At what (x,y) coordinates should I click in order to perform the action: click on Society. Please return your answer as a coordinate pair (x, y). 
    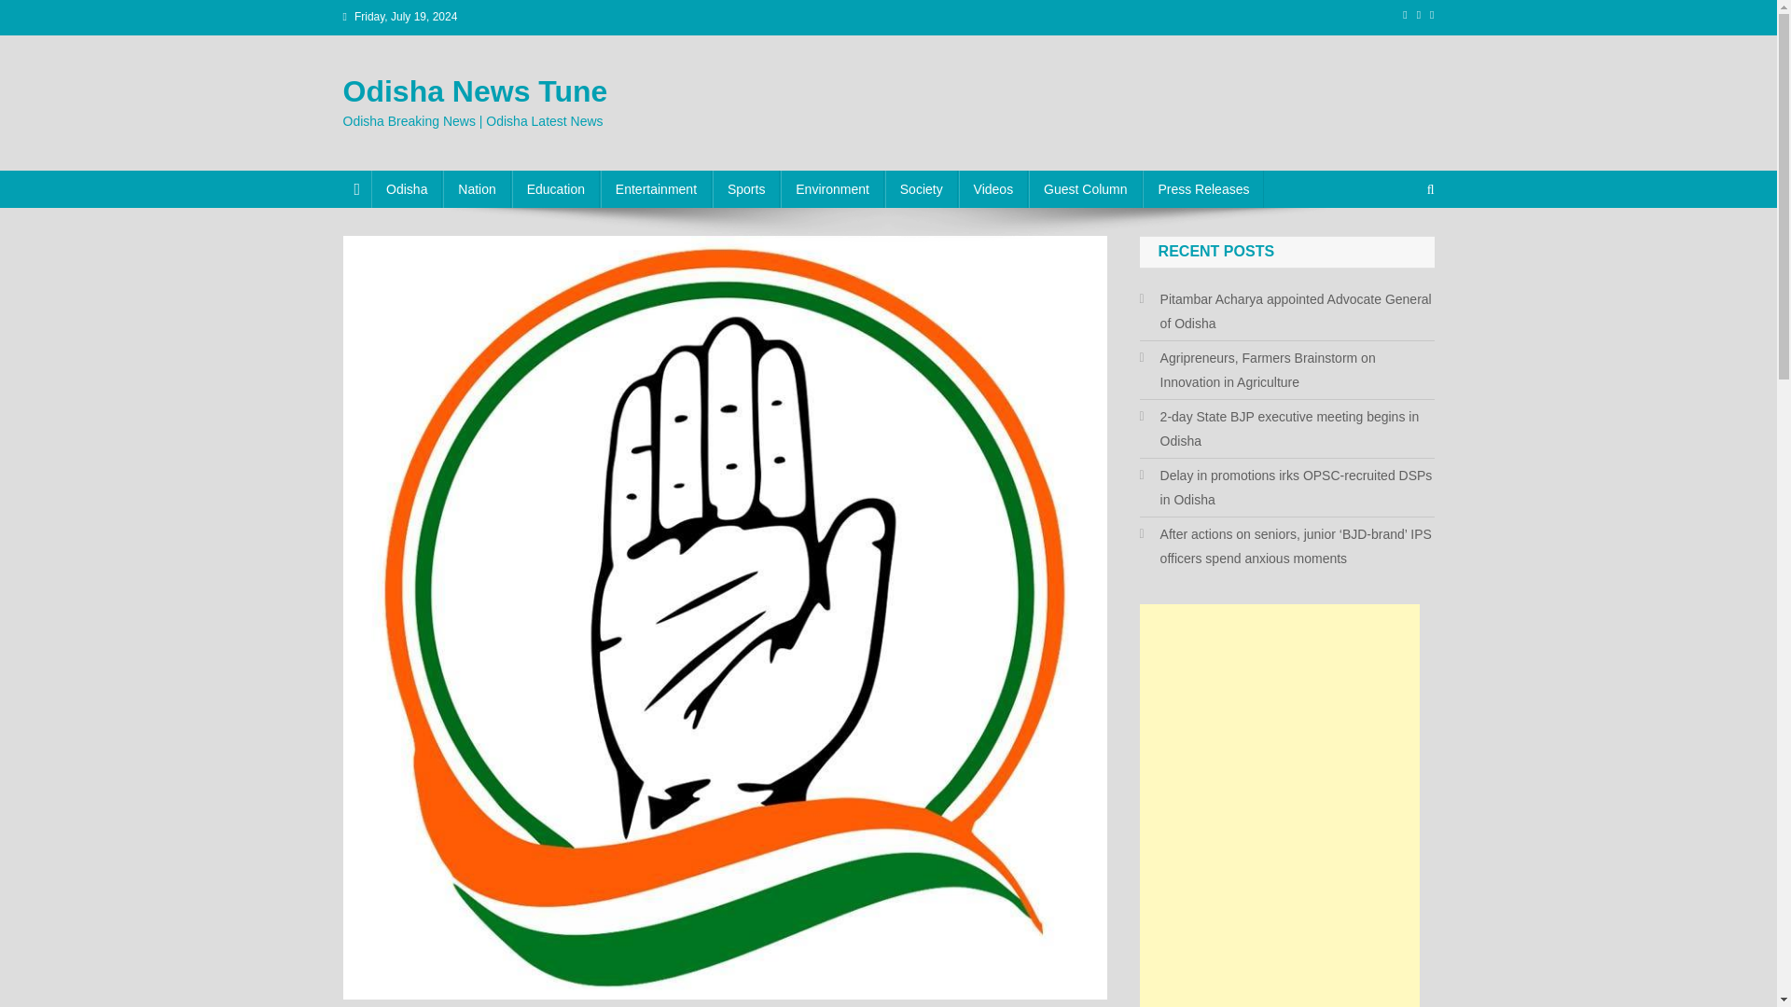
    Looking at the image, I should click on (922, 188).